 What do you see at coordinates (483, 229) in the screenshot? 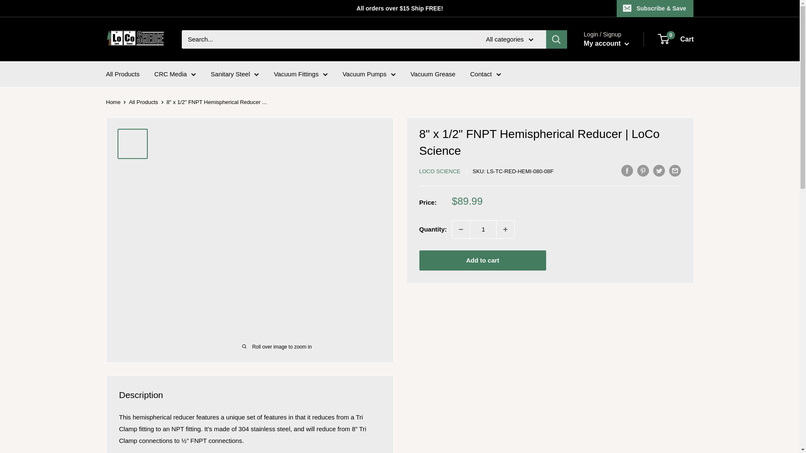
I see `1` at bounding box center [483, 229].